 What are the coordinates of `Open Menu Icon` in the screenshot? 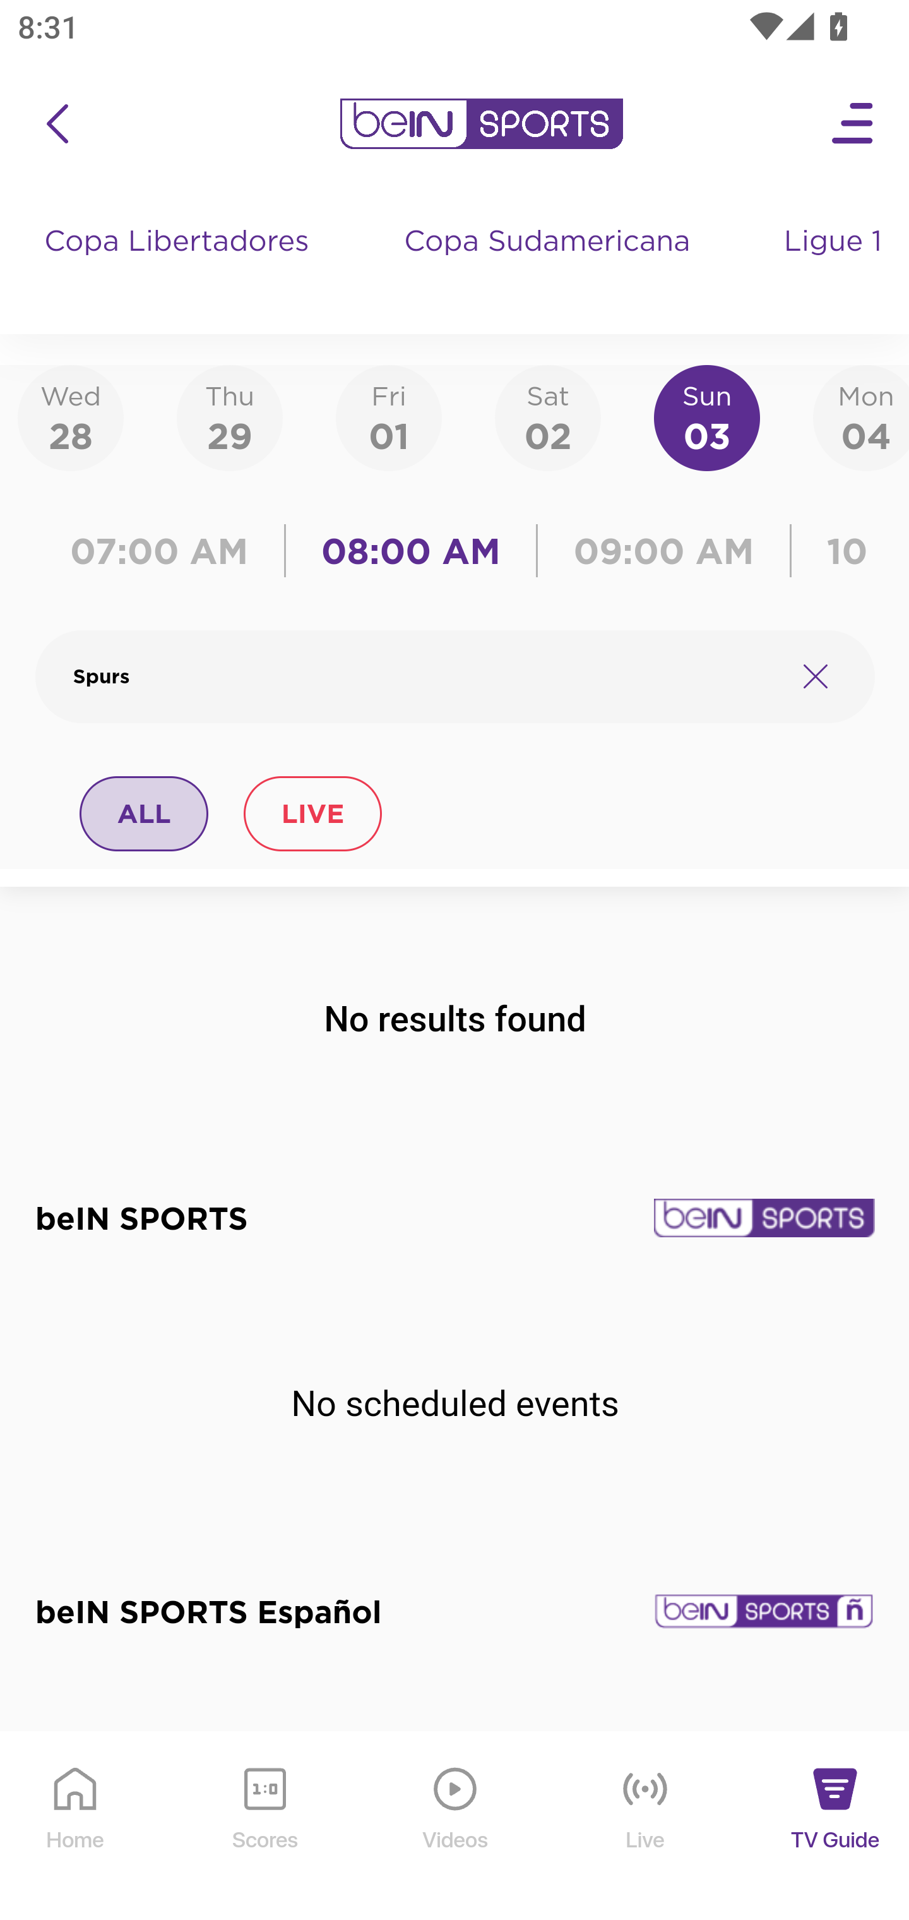 It's located at (853, 124).